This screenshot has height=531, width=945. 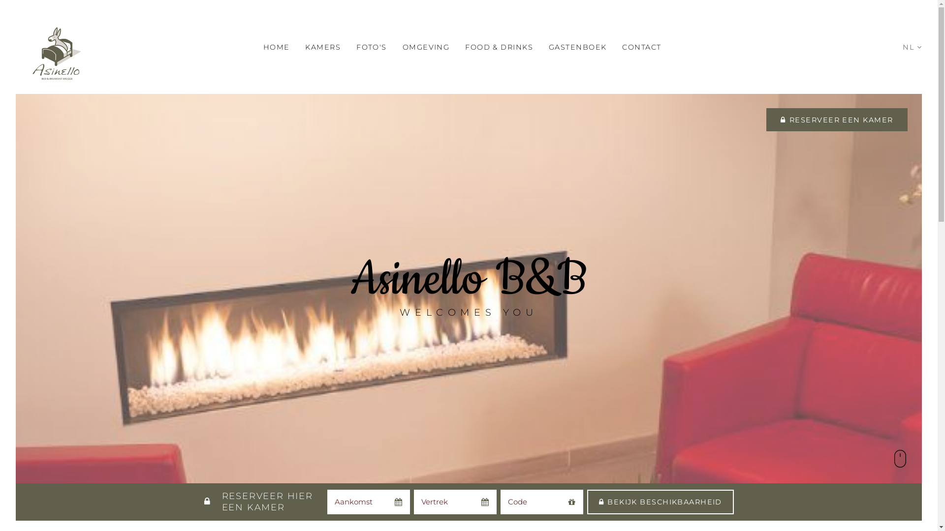 What do you see at coordinates (642, 47) in the screenshot?
I see `CONTACT` at bounding box center [642, 47].